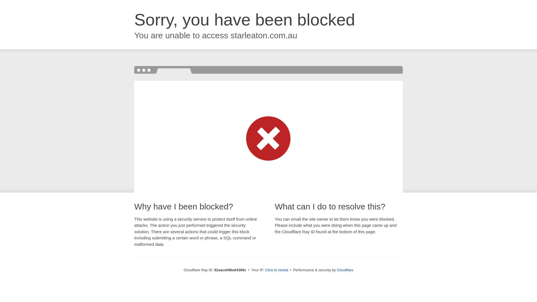 This screenshot has height=302, width=537. What do you see at coordinates (277, 270) in the screenshot?
I see `Click to reveal` at bounding box center [277, 270].